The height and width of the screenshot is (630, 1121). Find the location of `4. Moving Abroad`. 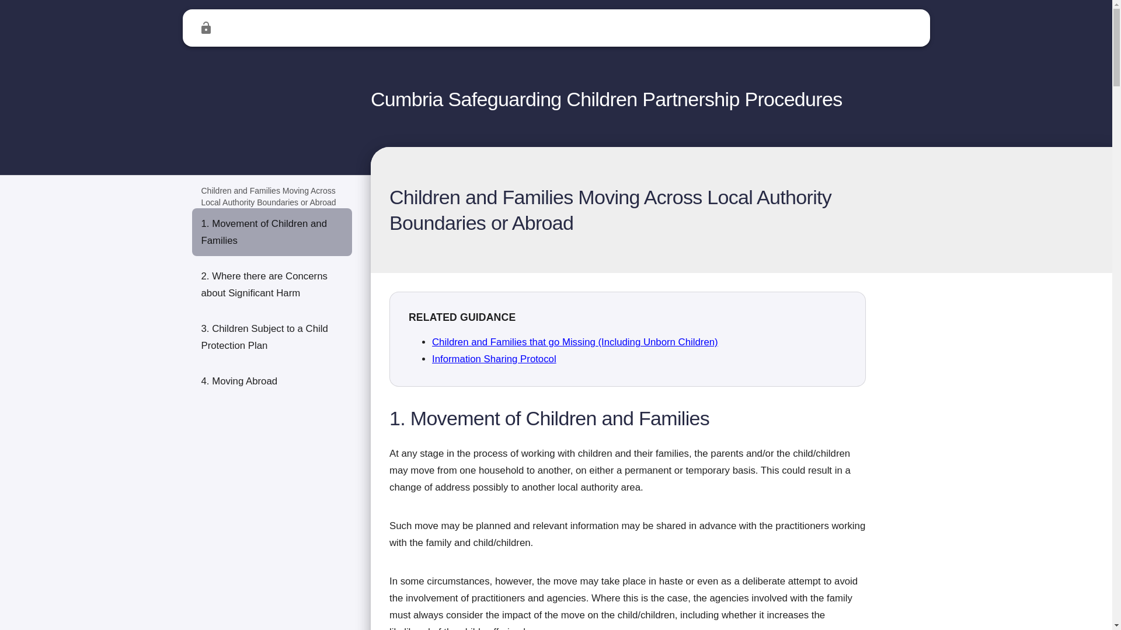

4. Moving Abroad is located at coordinates (271, 381).